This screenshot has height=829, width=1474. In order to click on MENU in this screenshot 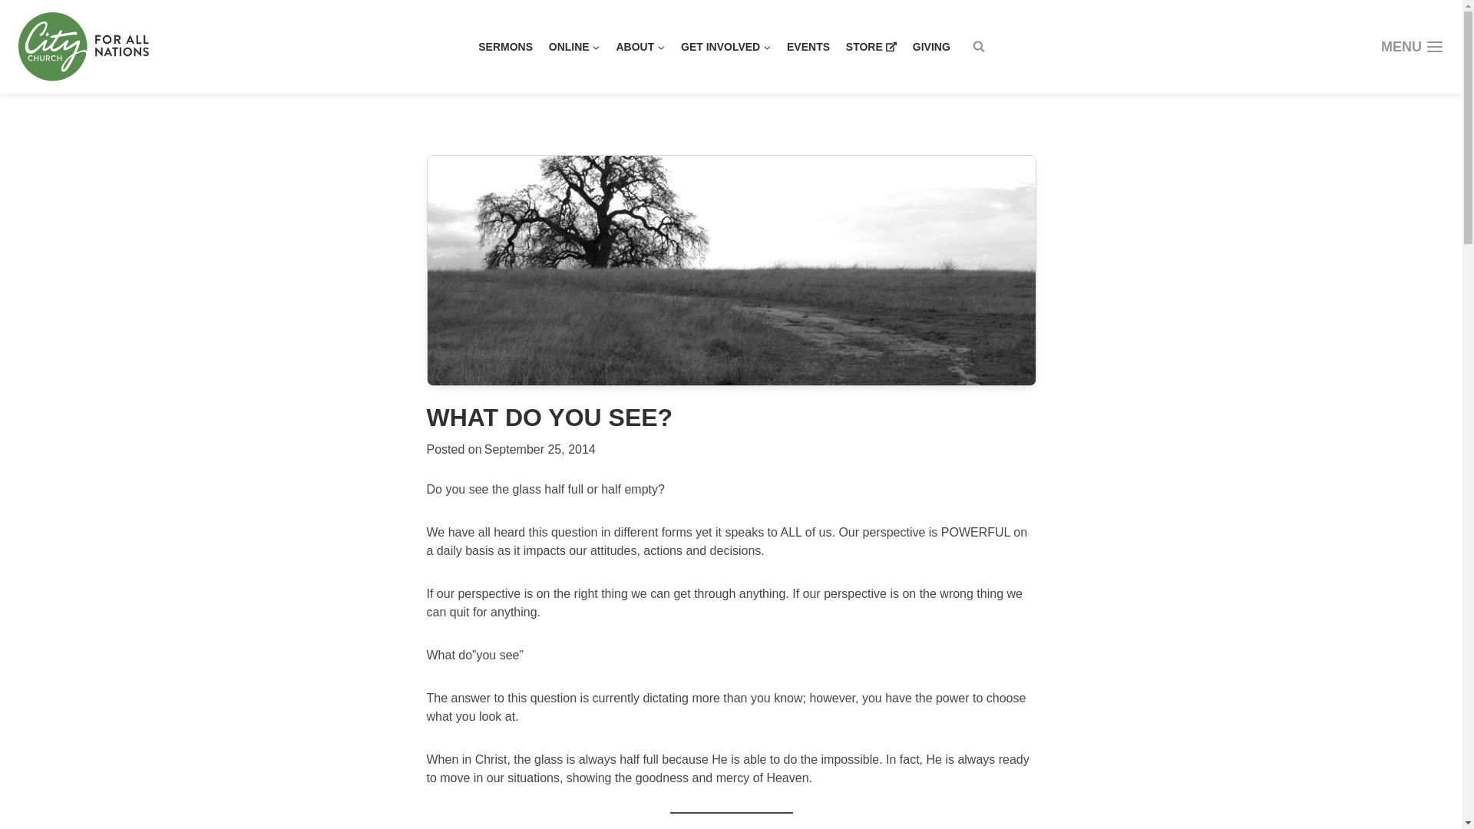, I will do `click(1413, 47)`.